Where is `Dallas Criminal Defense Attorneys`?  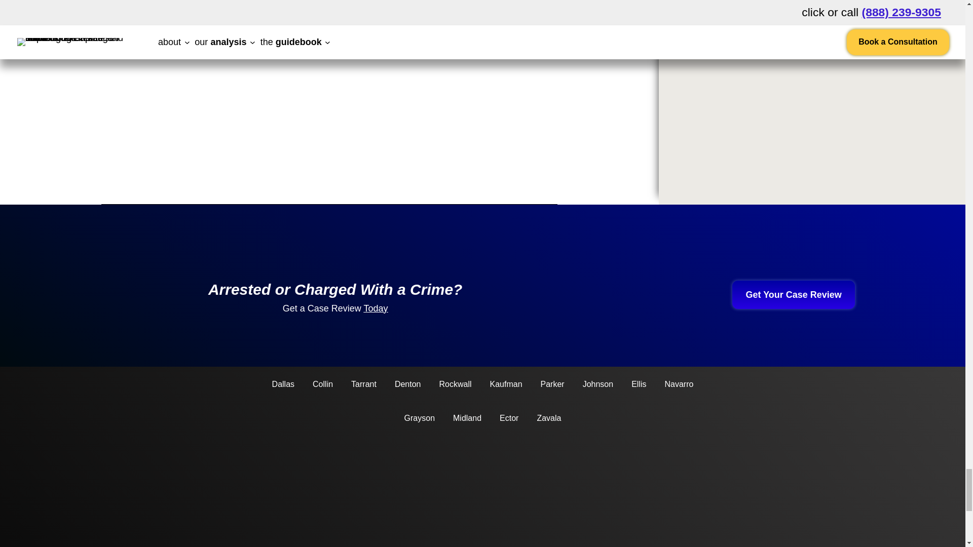 Dallas Criminal Defense Attorneys is located at coordinates (283, 384).